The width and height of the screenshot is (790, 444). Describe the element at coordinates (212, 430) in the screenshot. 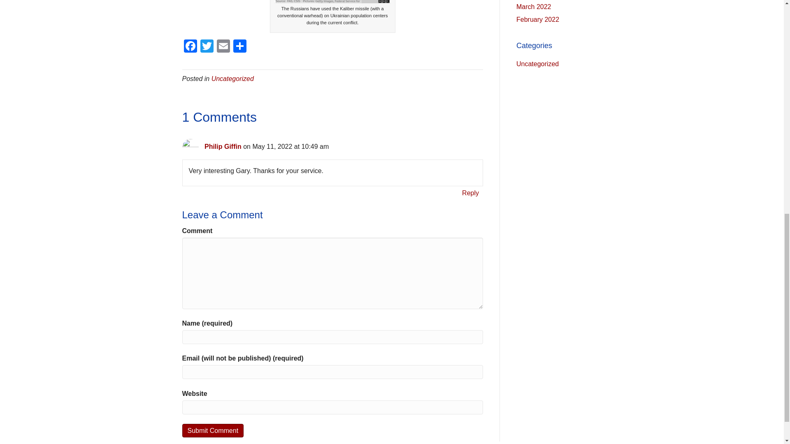

I see `Submit Comment` at that location.